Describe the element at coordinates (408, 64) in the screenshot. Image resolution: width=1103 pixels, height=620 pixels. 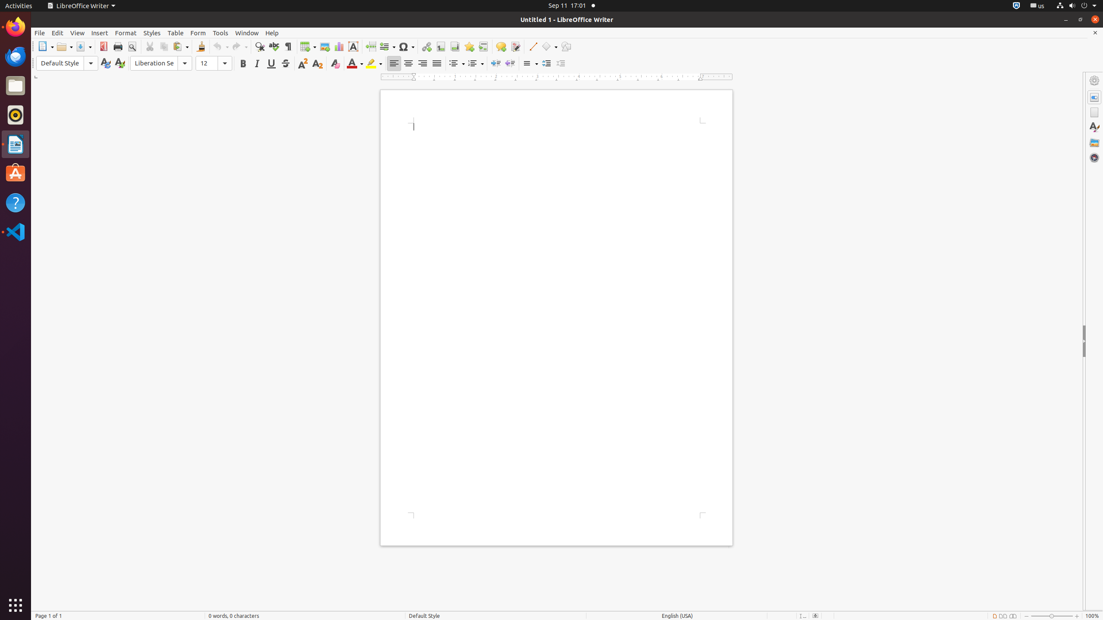
I see `Center` at that location.